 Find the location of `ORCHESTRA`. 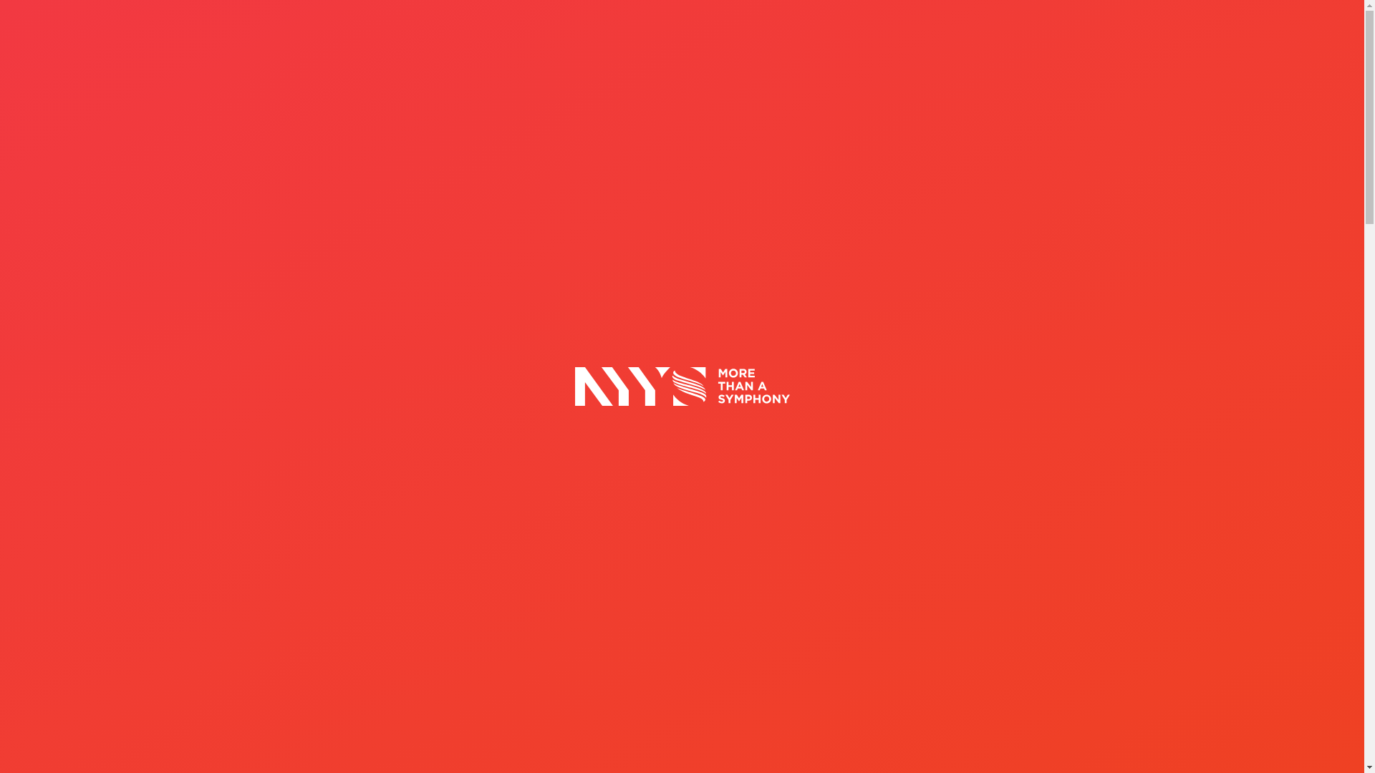

ORCHESTRA is located at coordinates (445, 626).